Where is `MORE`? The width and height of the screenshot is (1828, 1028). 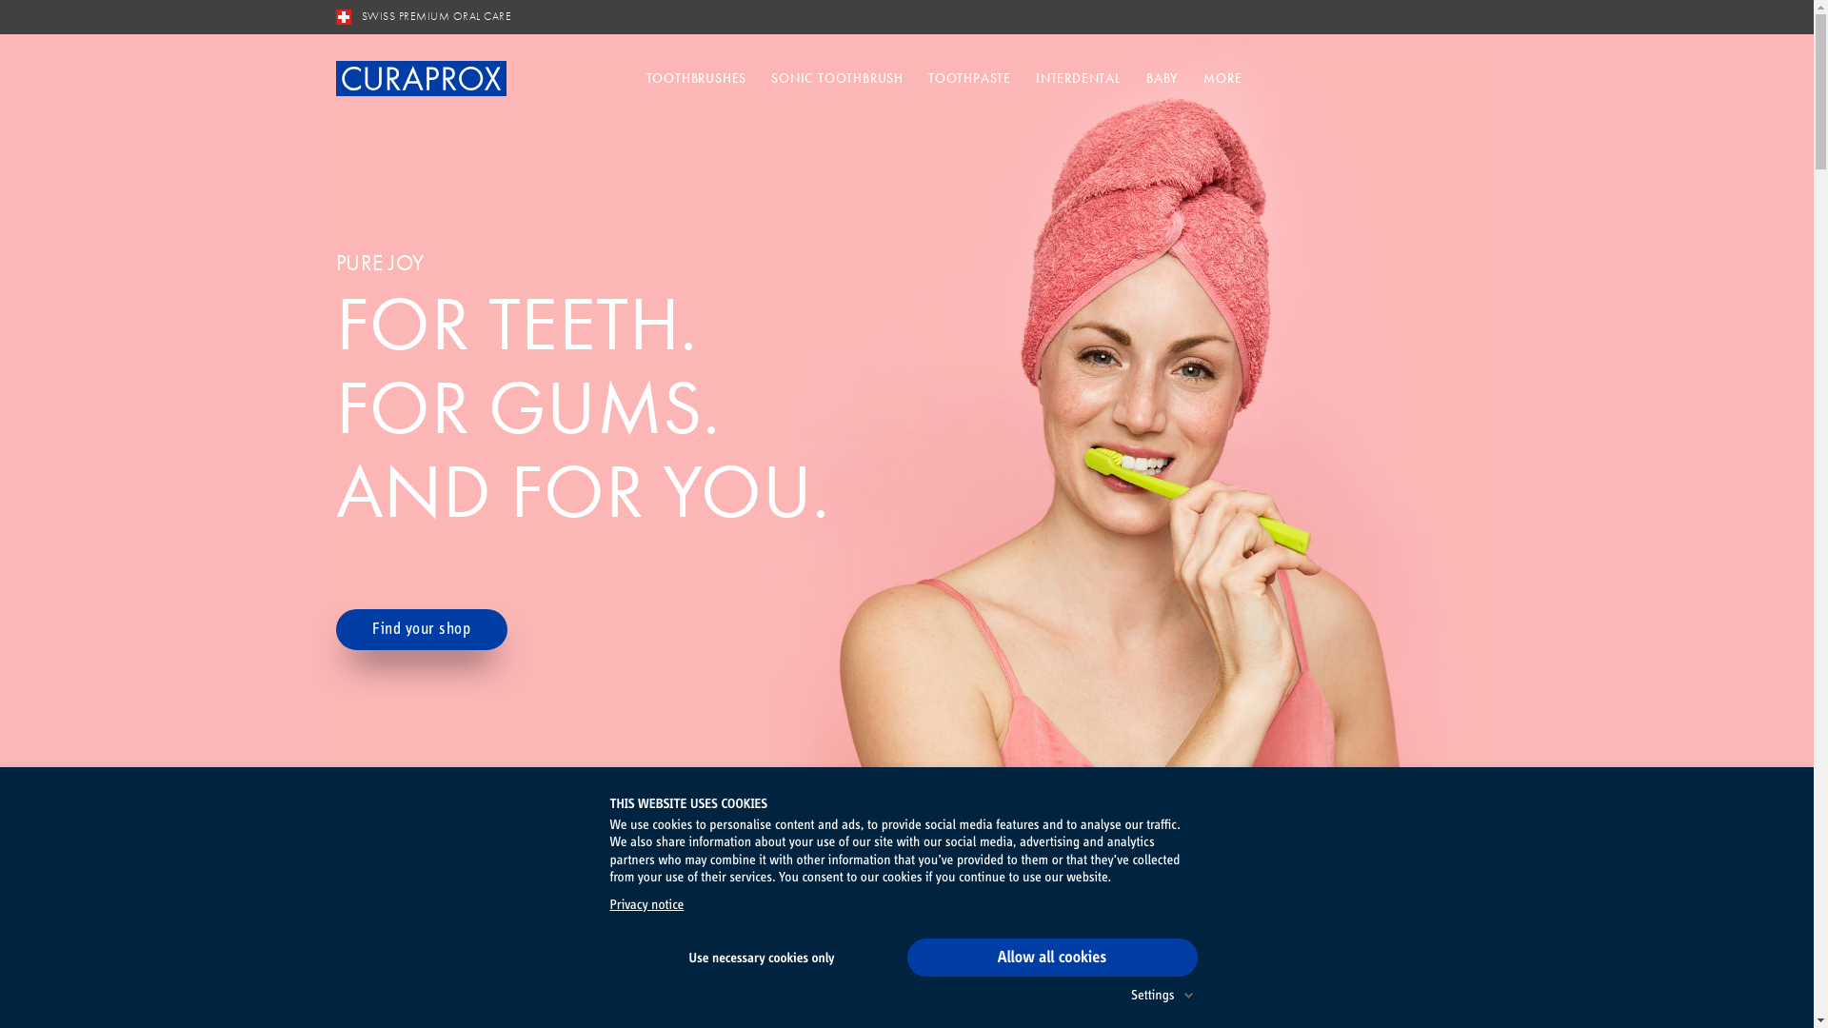 MORE is located at coordinates (1222, 79).